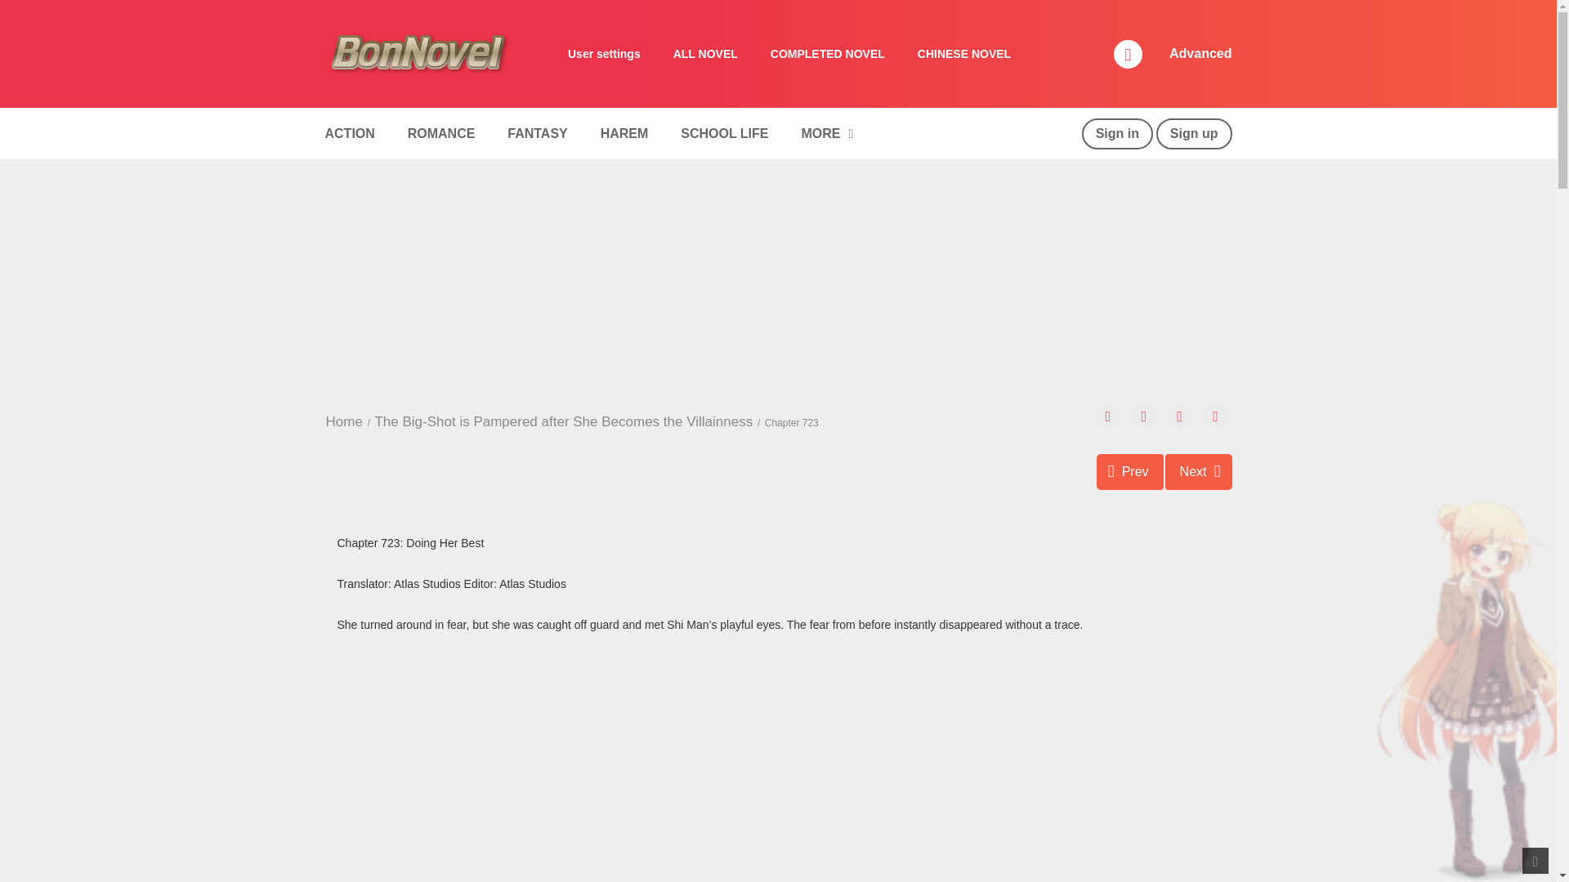  Describe the element at coordinates (605, 54) in the screenshot. I see `User settings` at that location.